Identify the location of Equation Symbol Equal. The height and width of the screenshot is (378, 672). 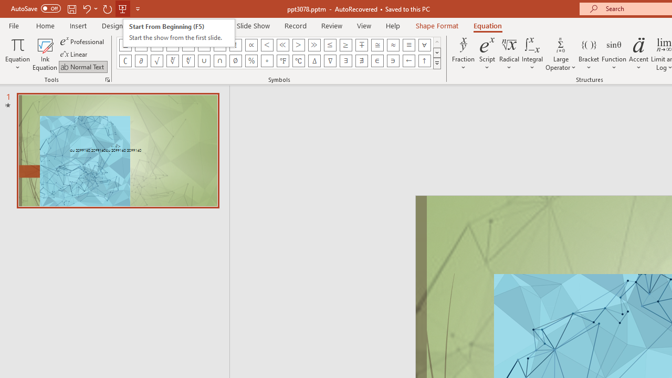
(156, 45).